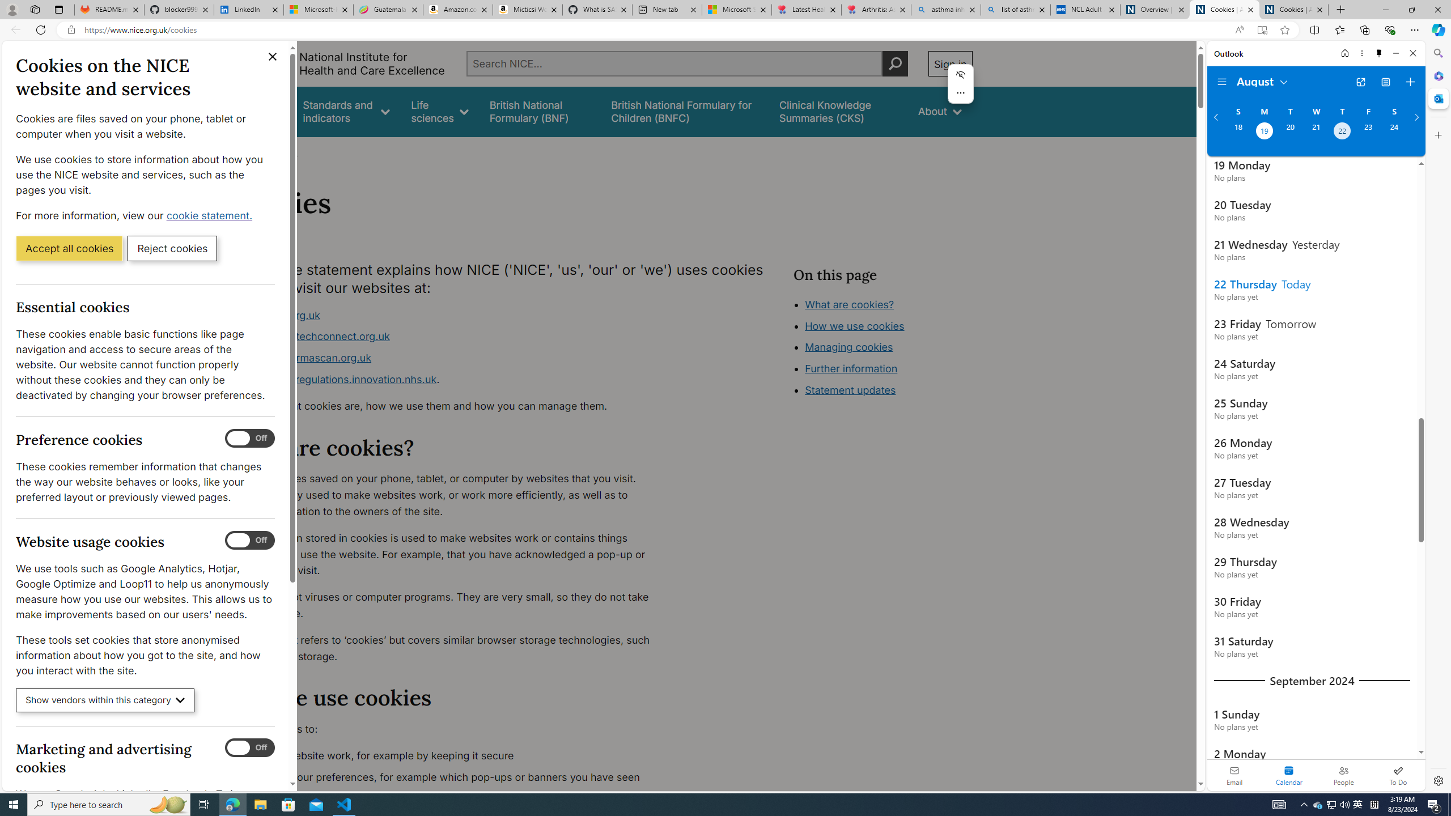 The height and width of the screenshot is (816, 1451). Describe the element at coordinates (893, 389) in the screenshot. I see `How we use cookies` at that location.